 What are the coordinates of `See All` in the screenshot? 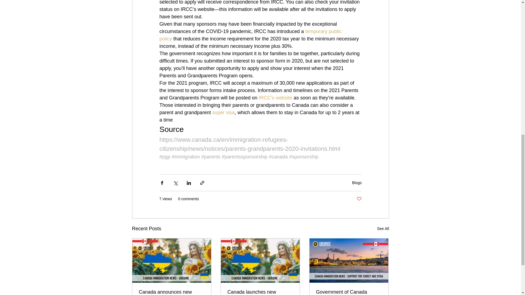 It's located at (383, 229).